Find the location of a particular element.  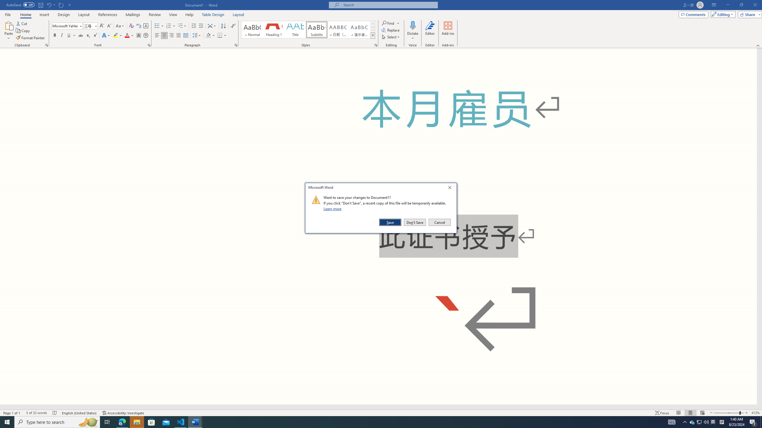

Numbering is located at coordinates (741, 5).